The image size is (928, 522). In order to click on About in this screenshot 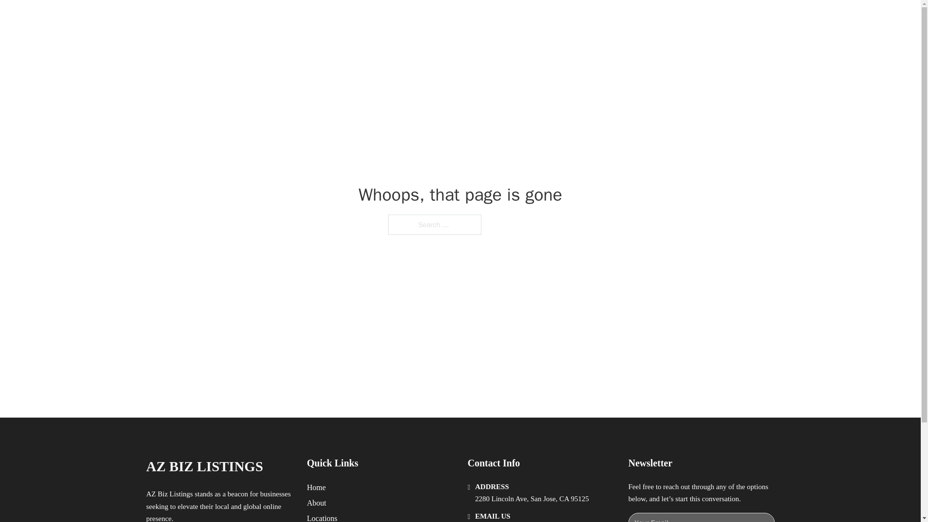, I will do `click(317, 503)`.